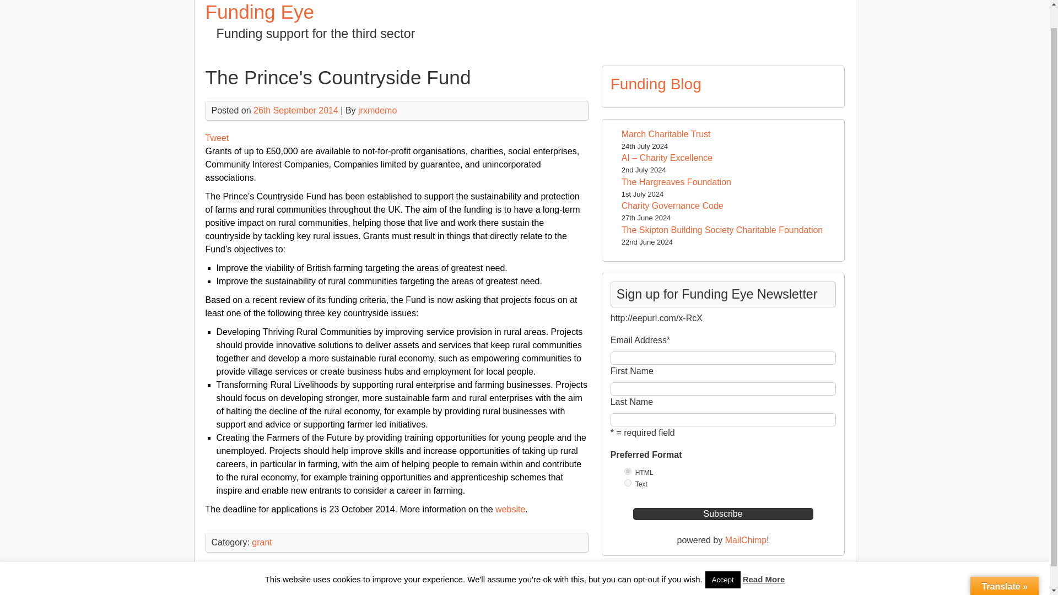  Describe the element at coordinates (217, 138) in the screenshot. I see `Tweet` at that location.